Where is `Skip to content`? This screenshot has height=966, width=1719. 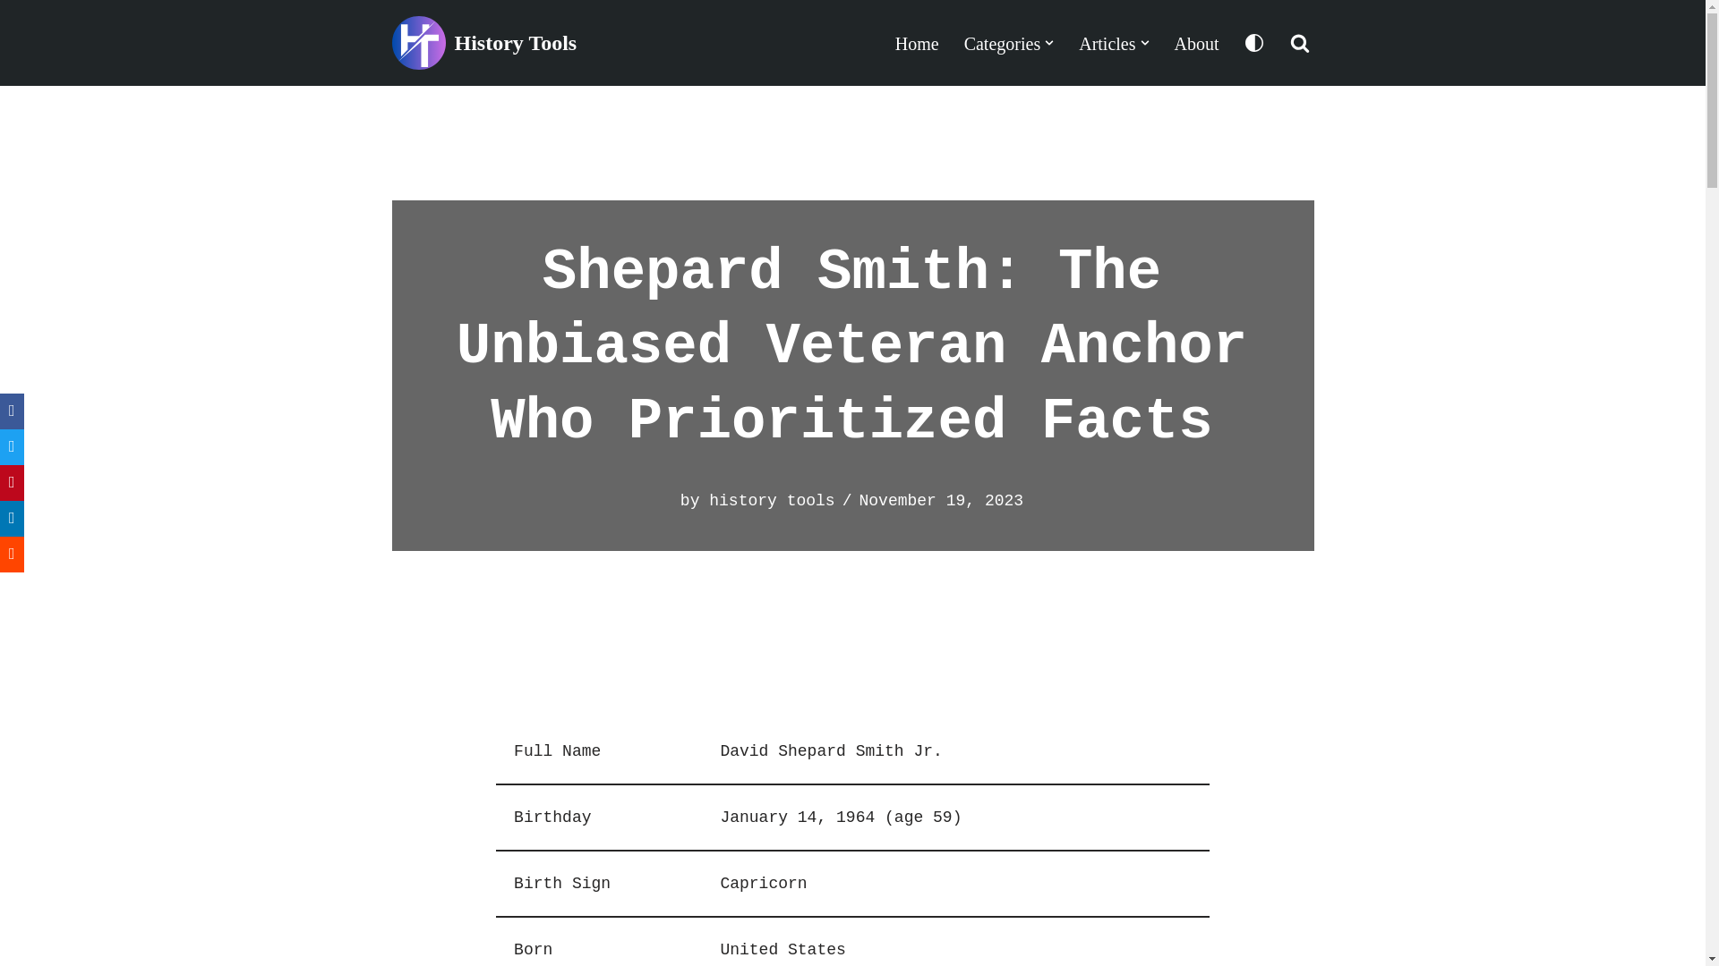 Skip to content is located at coordinates (13, 38).